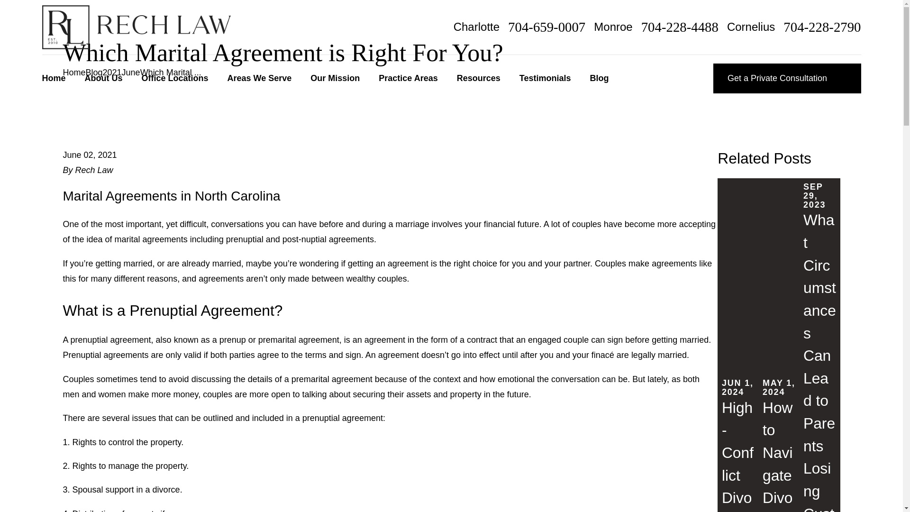 Image resolution: width=910 pixels, height=512 pixels. I want to click on Office Locations, so click(175, 78).